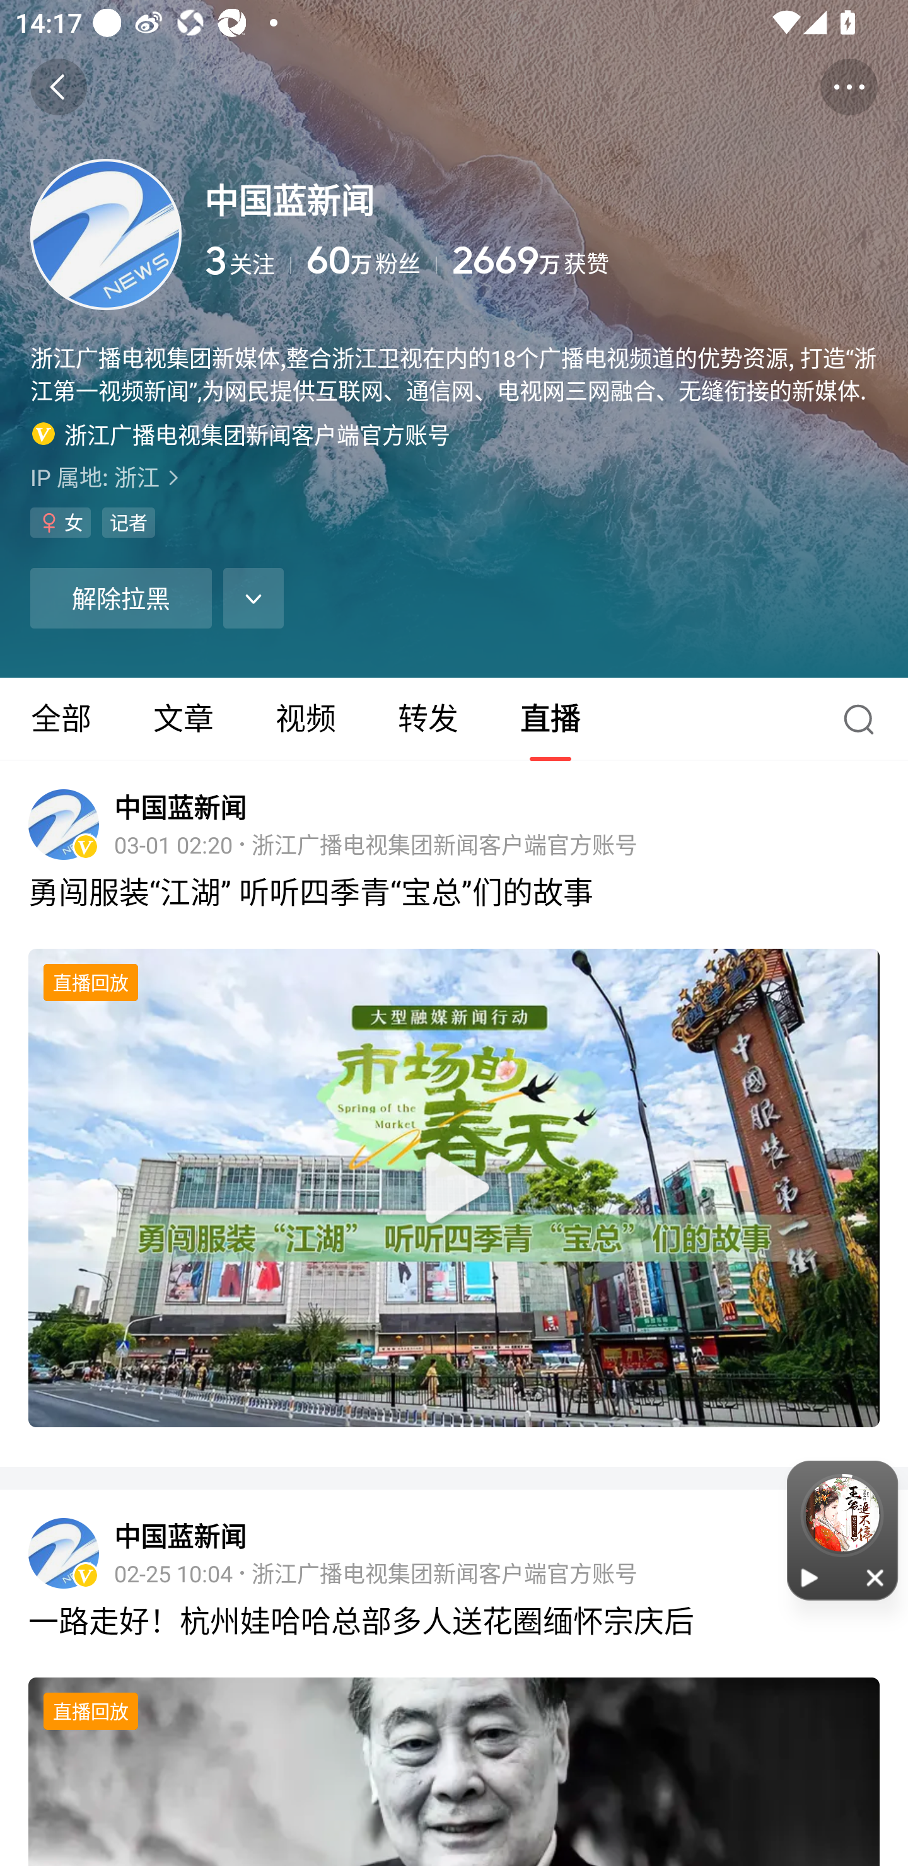  What do you see at coordinates (253, 598) in the screenshot?
I see `展开相关推荐，按钮` at bounding box center [253, 598].